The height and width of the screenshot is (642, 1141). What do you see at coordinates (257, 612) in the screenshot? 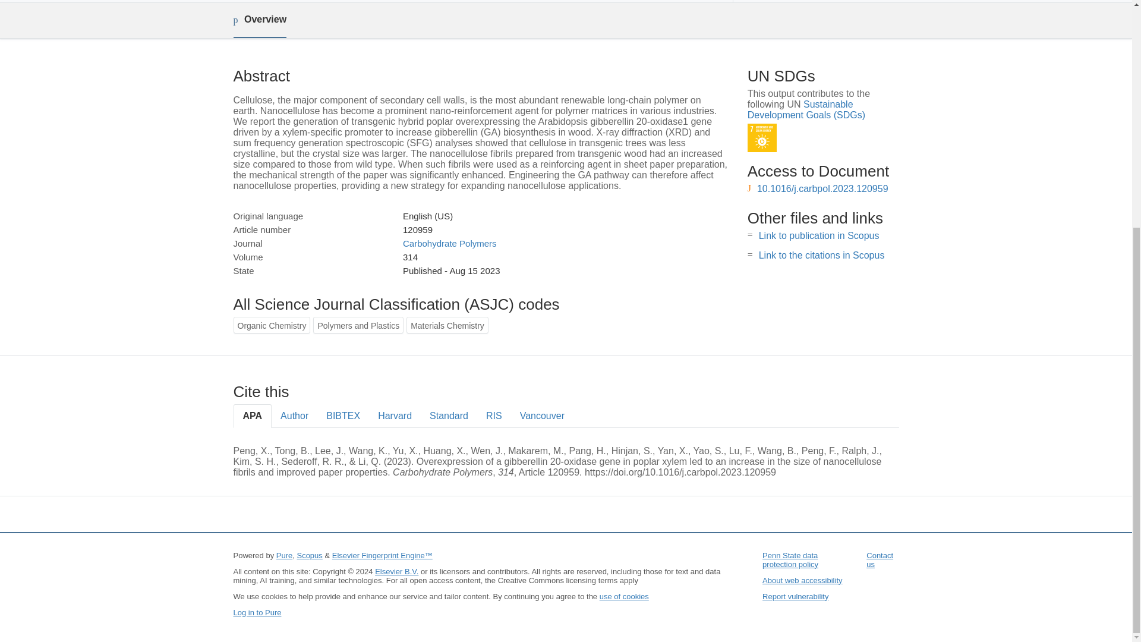
I see `Log in to Pure` at bounding box center [257, 612].